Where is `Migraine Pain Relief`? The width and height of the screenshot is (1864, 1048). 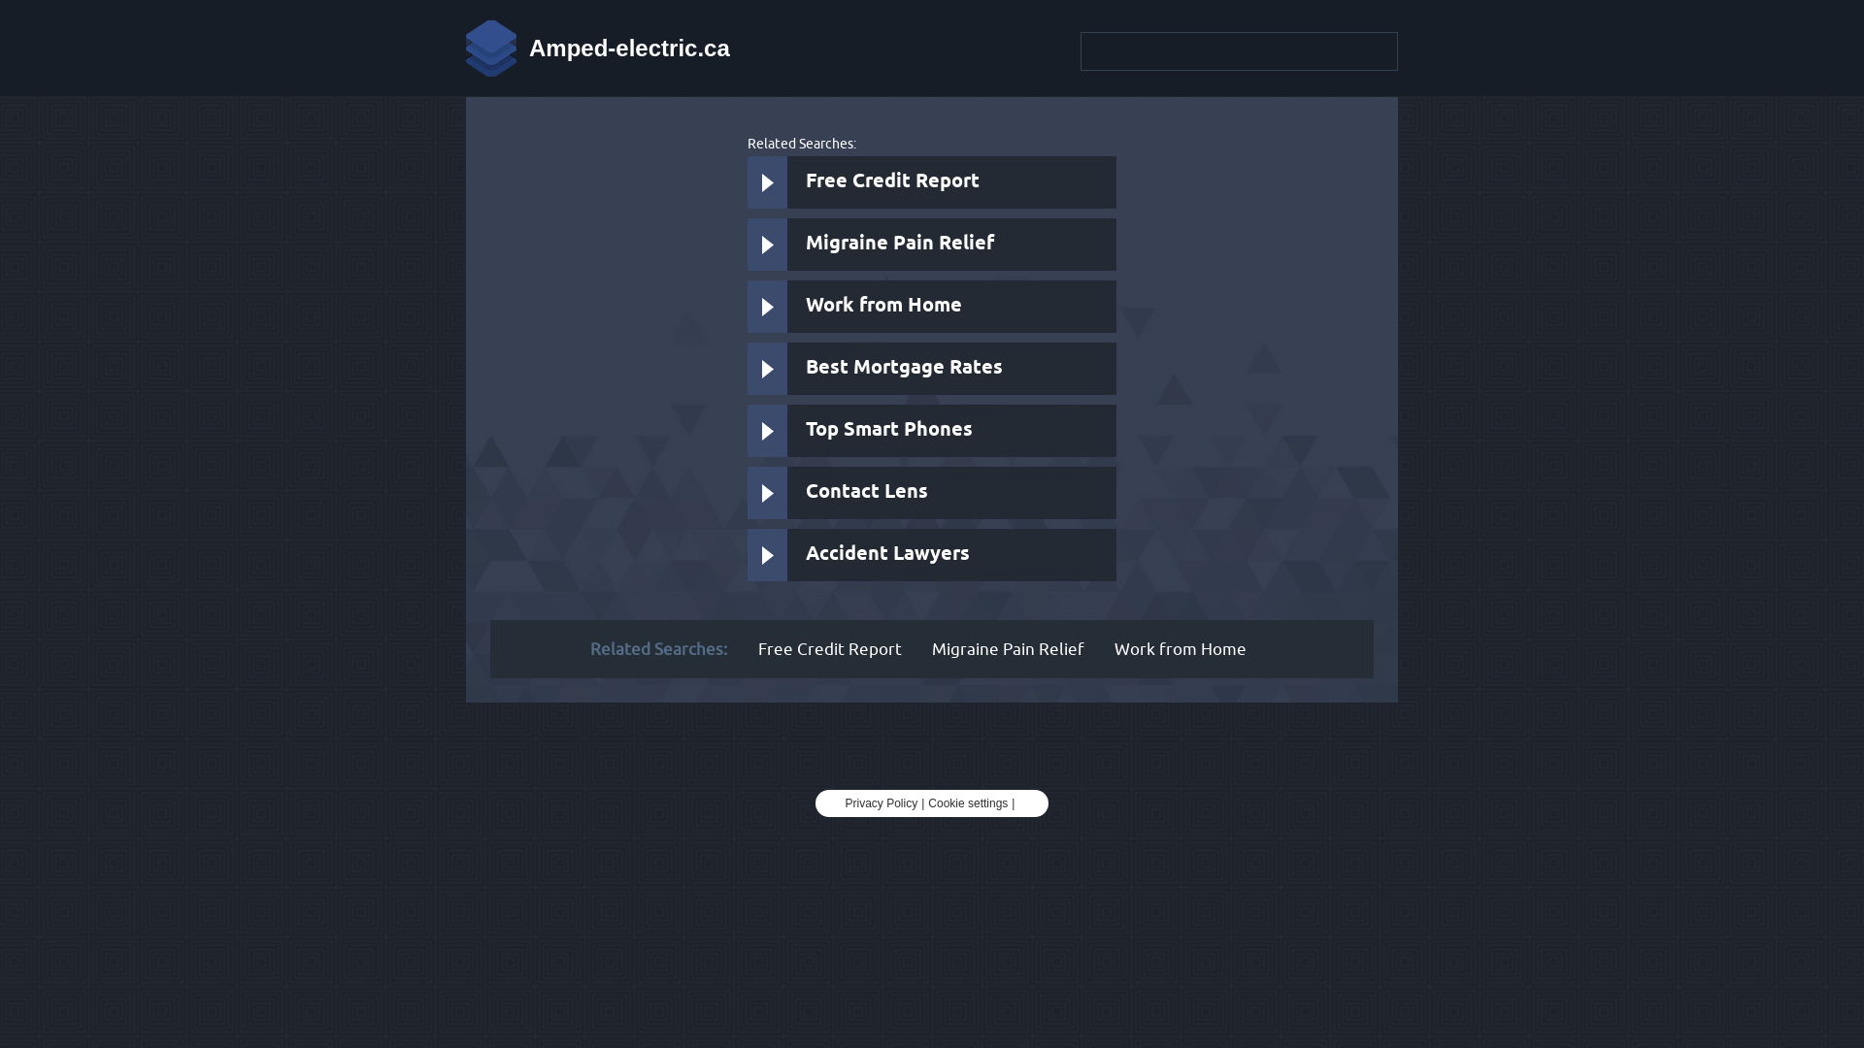
Migraine Pain Relief is located at coordinates (1008, 649).